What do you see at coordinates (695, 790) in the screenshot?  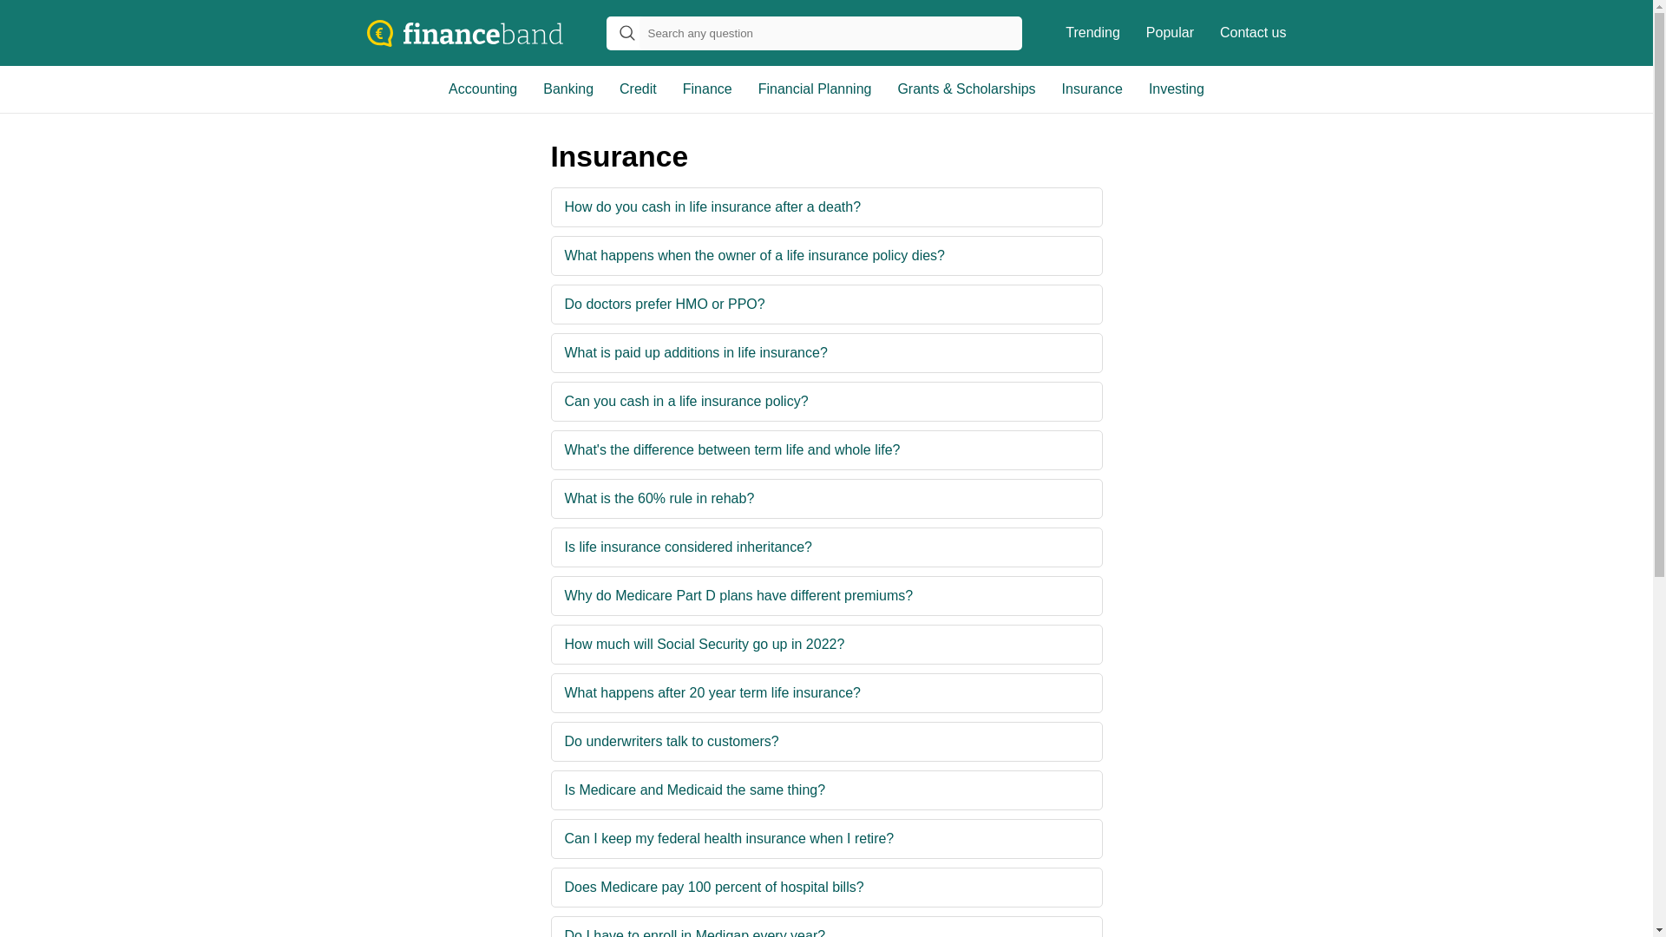 I see `Is Medicare and Medicaid the same thing?` at bounding box center [695, 790].